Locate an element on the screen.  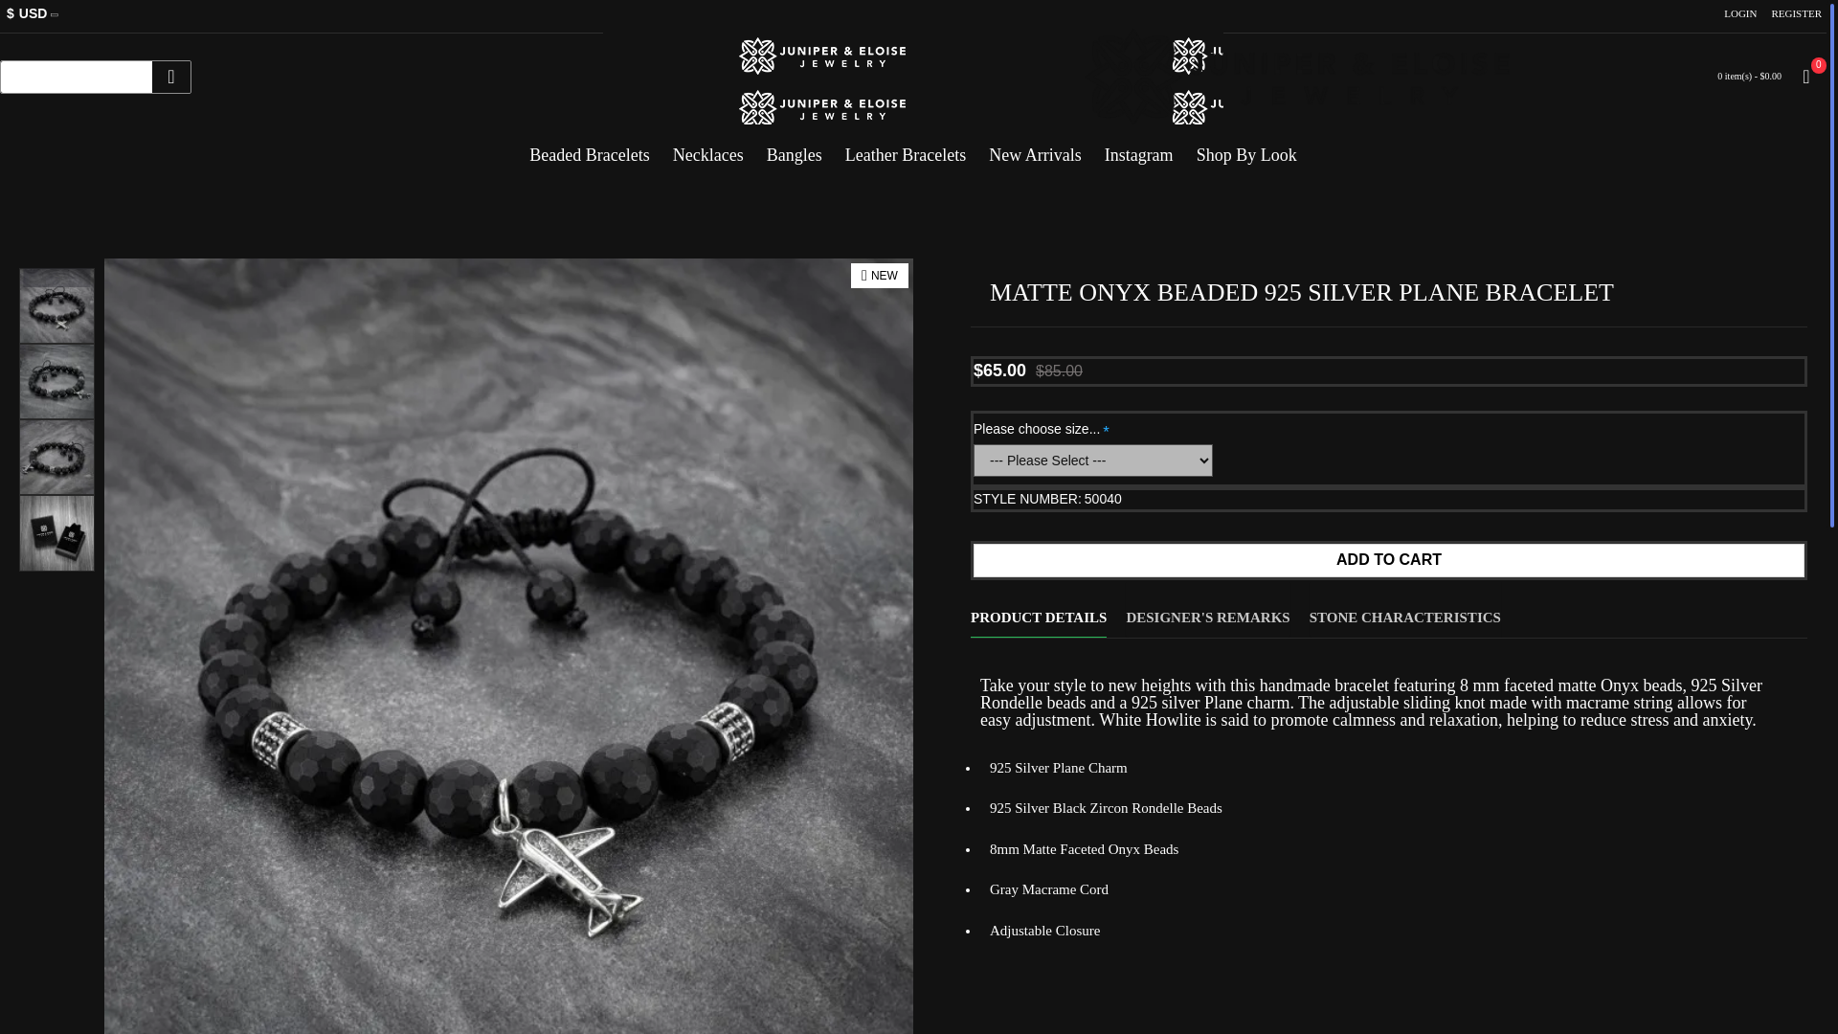
Leather Bracelets is located at coordinates (906, 147).